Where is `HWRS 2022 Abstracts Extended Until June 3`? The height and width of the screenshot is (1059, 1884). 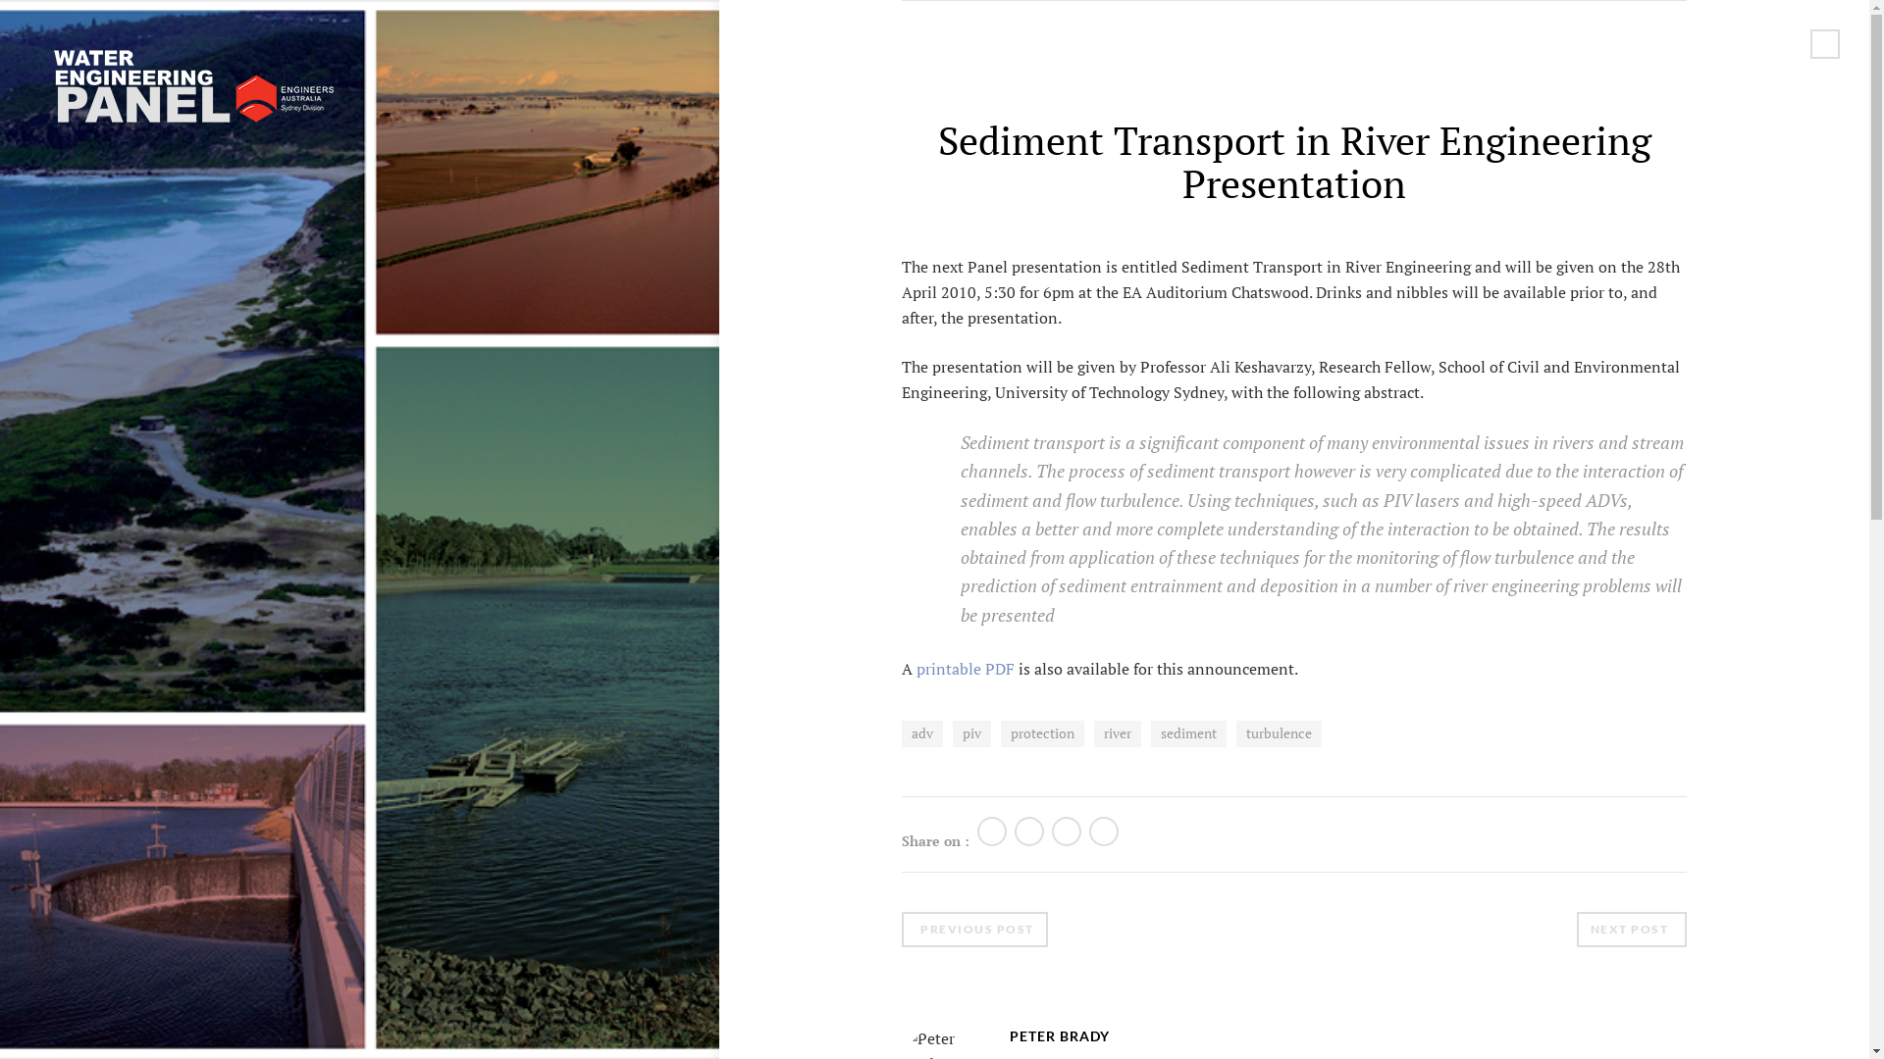 HWRS 2022 Abstracts Extended Until June 3 is located at coordinates (1719, 482).